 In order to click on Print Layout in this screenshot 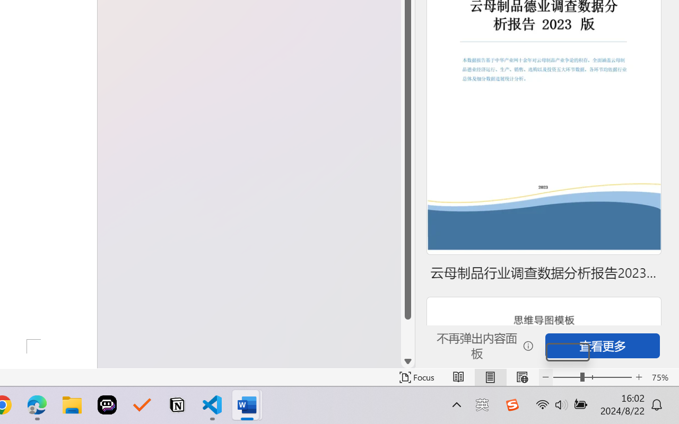, I will do `click(490, 377)`.